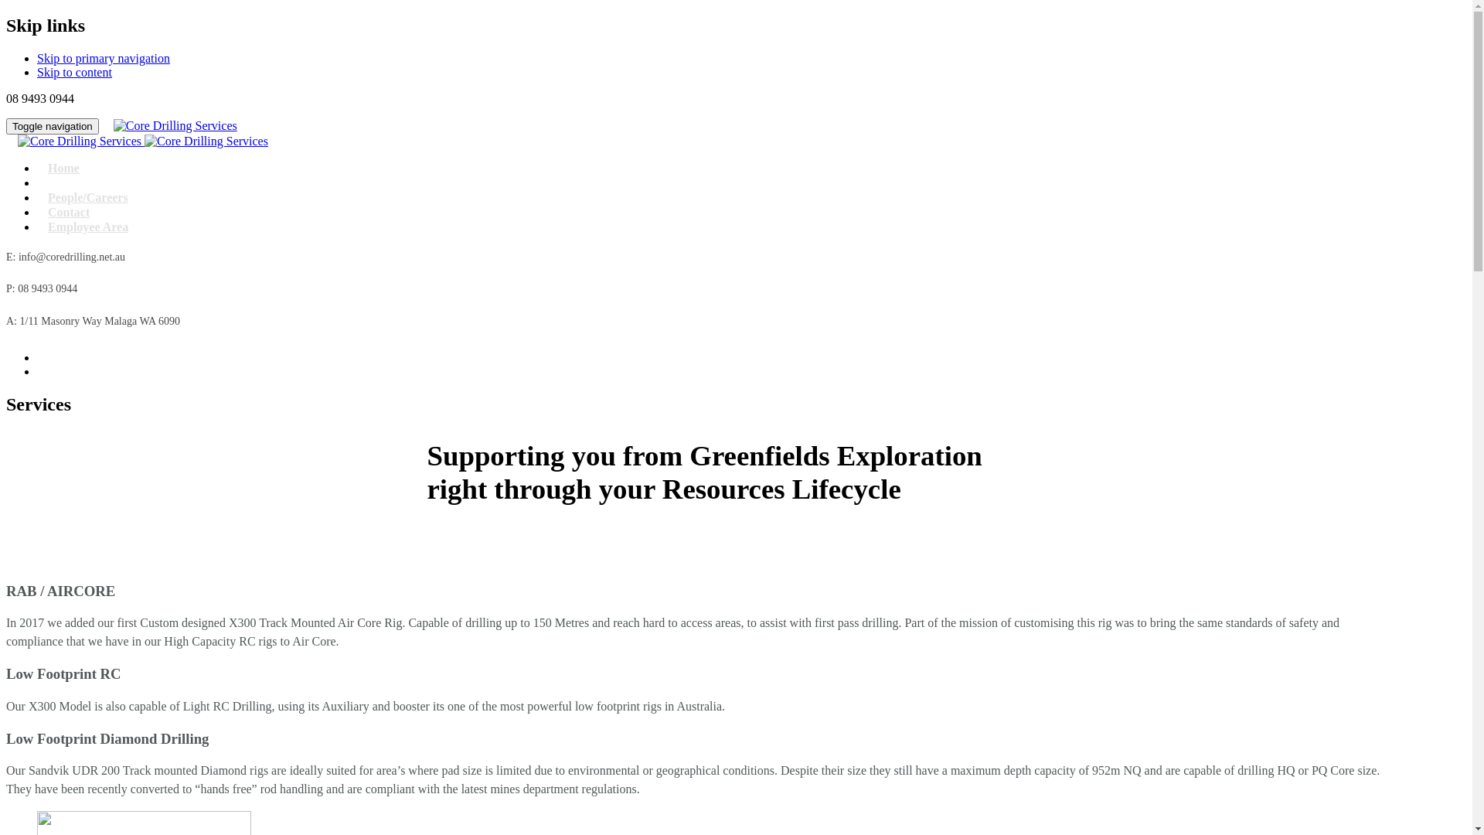 This screenshot has height=835, width=1484. What do you see at coordinates (53, 127) in the screenshot?
I see `Toggle navigation` at bounding box center [53, 127].